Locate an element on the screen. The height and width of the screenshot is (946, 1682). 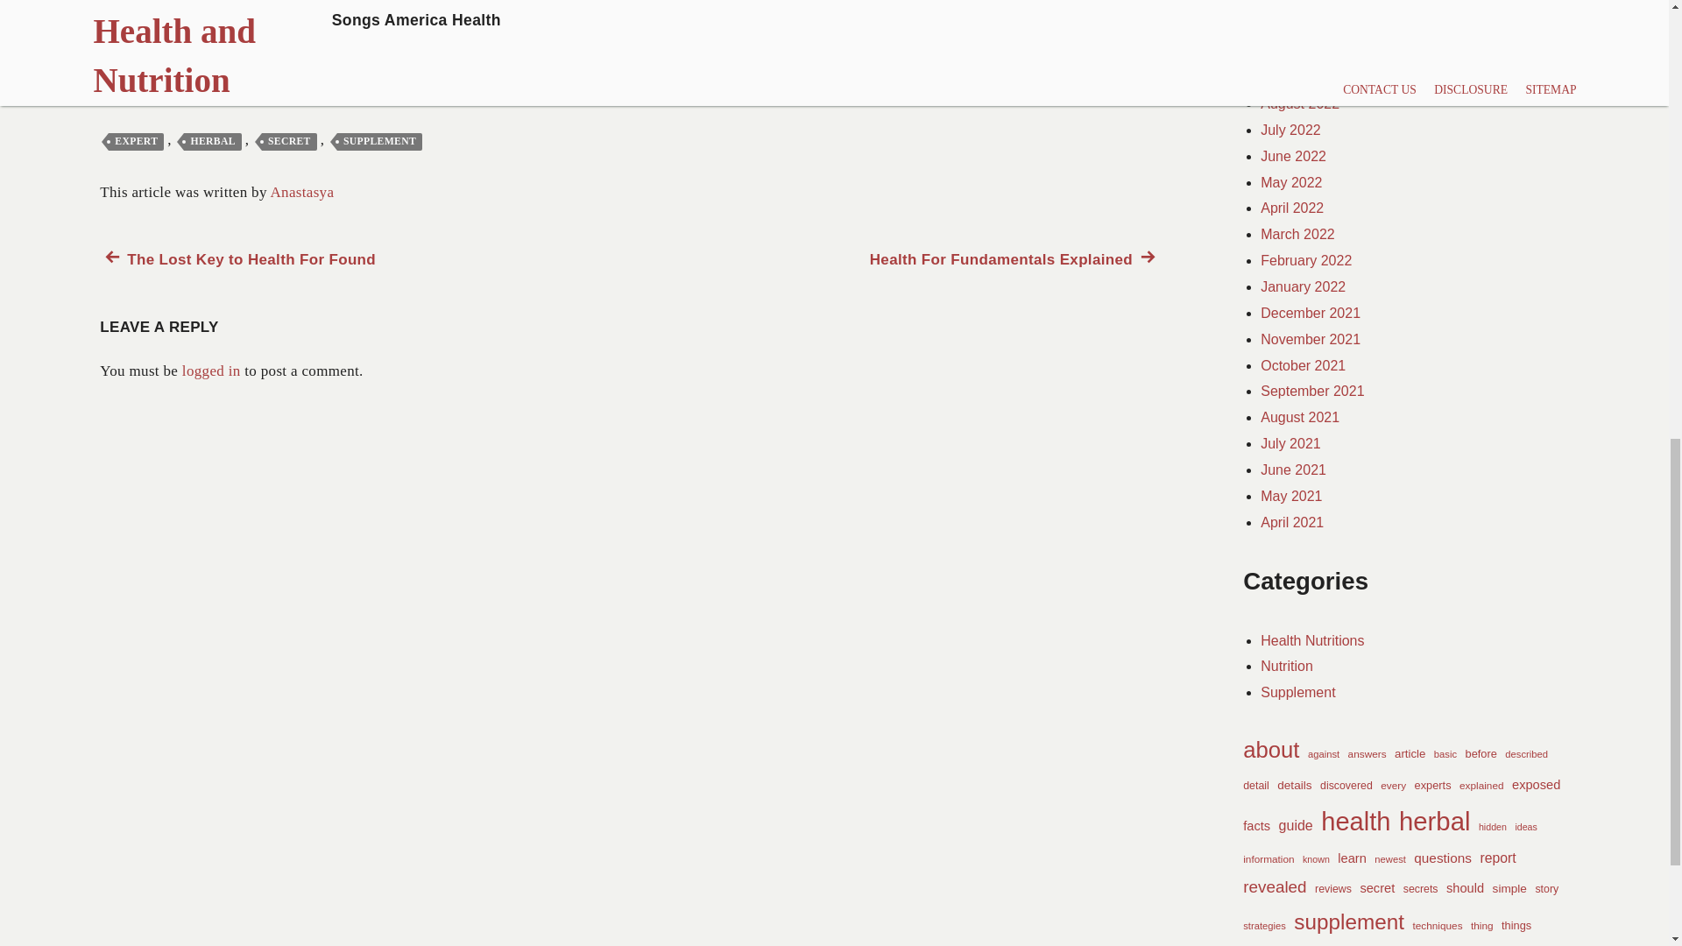
logged in is located at coordinates (301, 191).